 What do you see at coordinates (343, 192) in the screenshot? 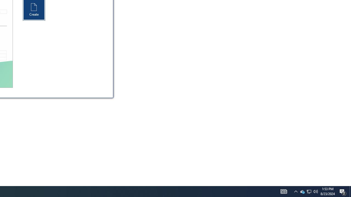
I see `Notification Chevron` at bounding box center [343, 192].